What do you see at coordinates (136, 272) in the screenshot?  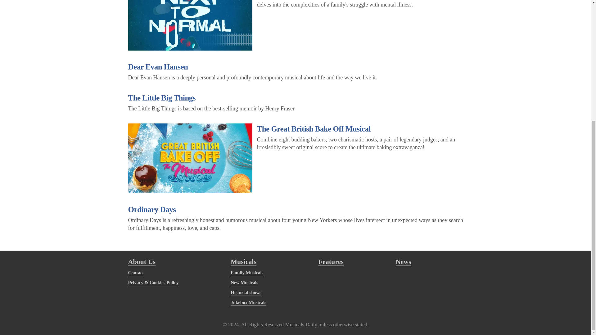 I see `Contact` at bounding box center [136, 272].